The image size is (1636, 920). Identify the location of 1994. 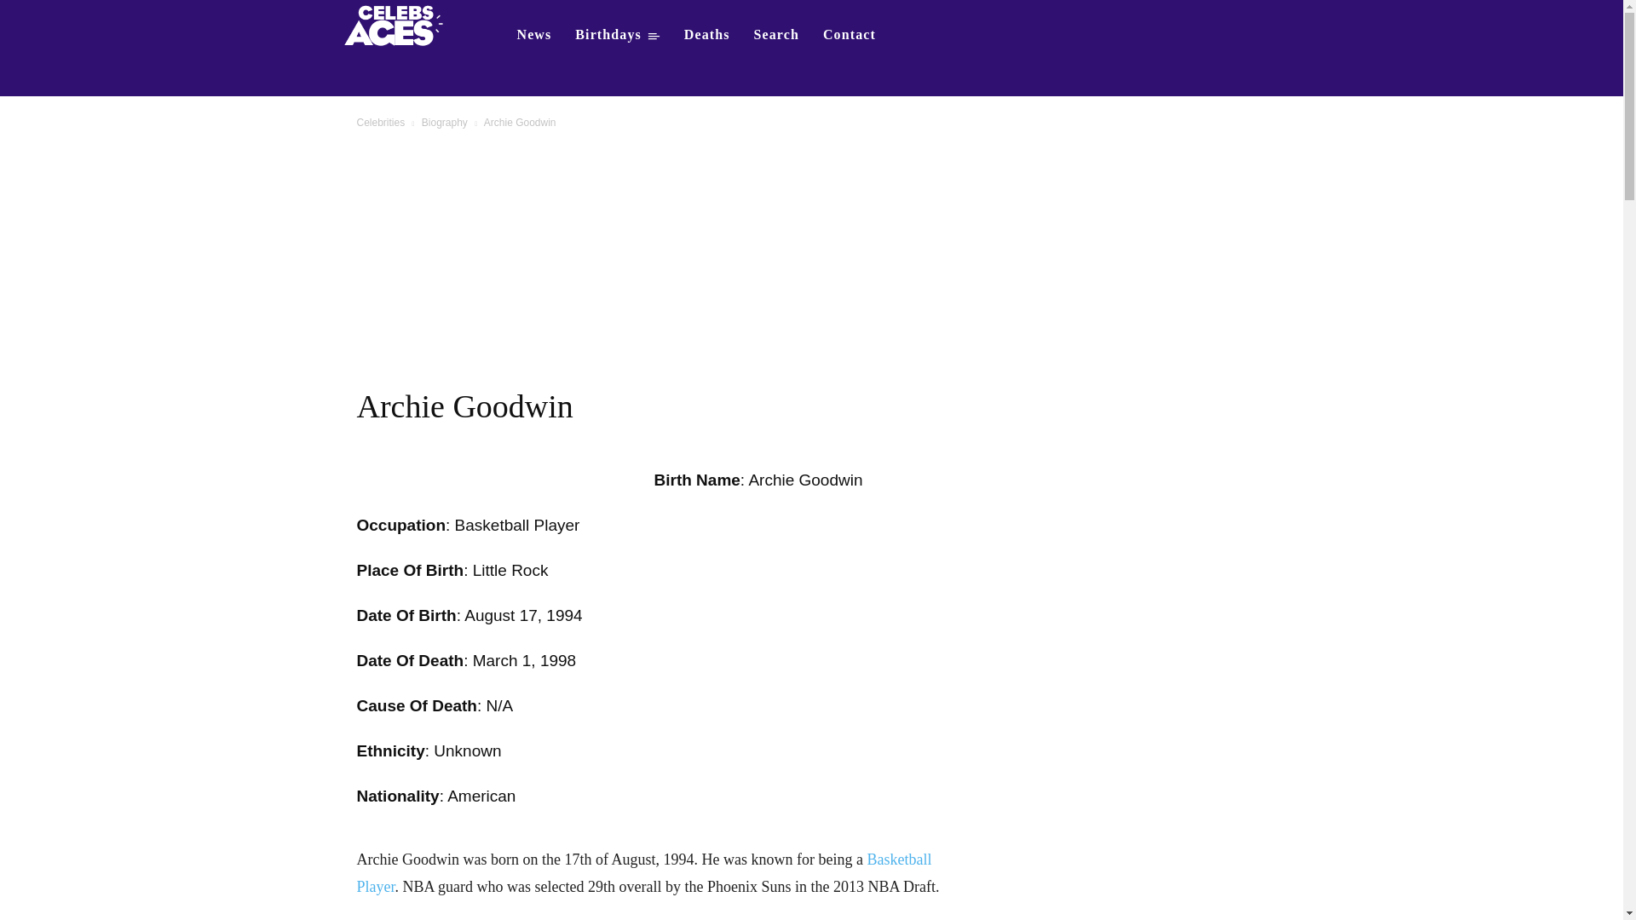
(564, 615).